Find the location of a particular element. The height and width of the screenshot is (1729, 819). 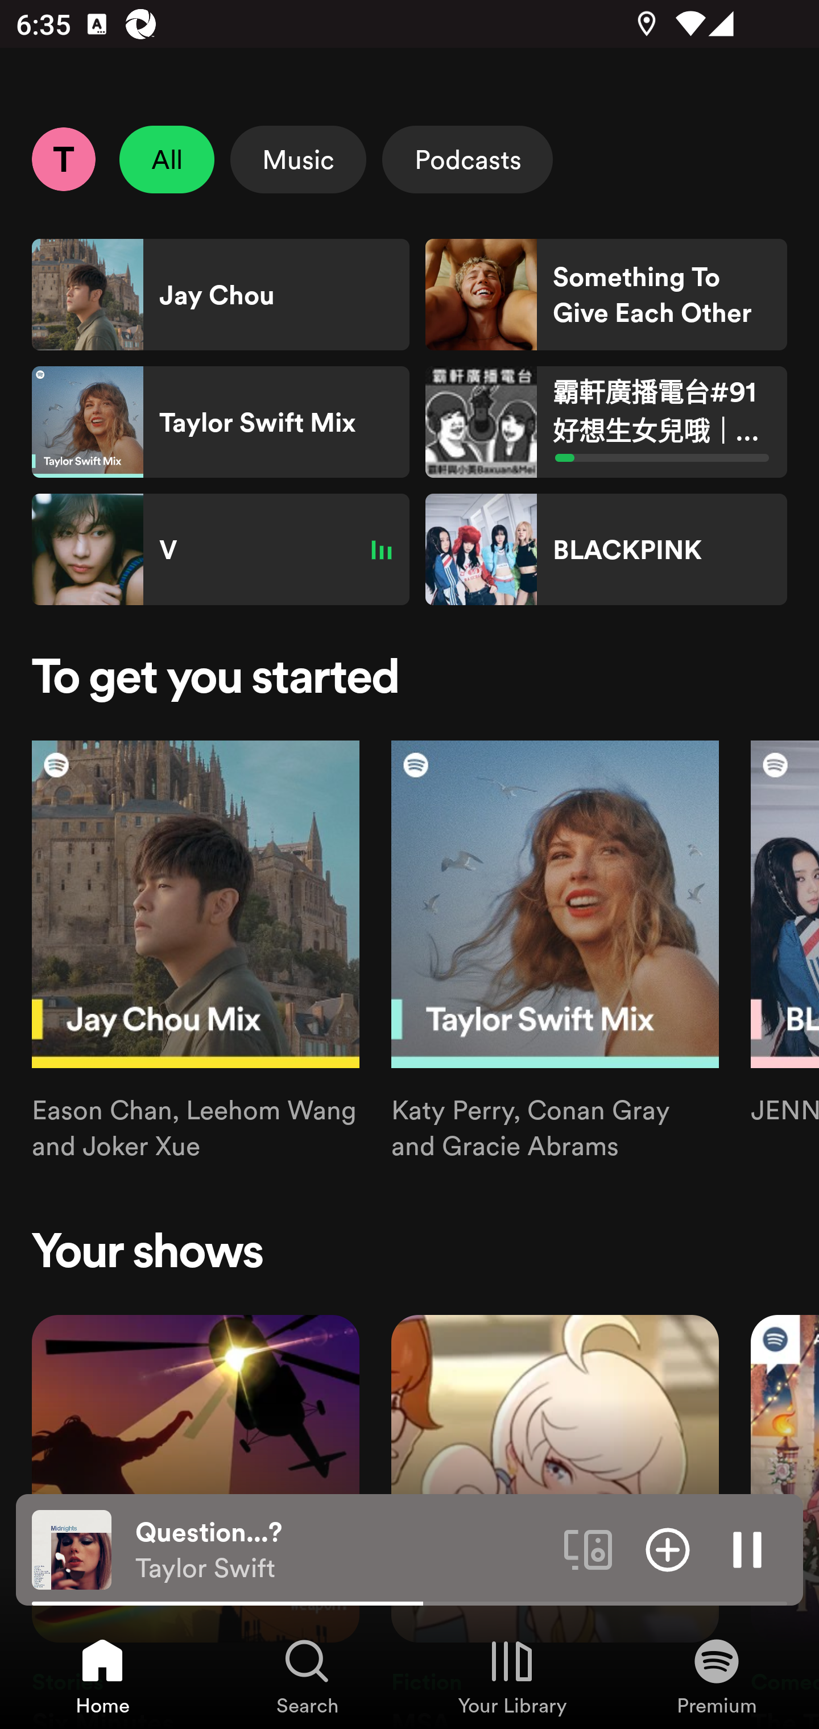

V Shortcut V Playing is located at coordinates (221, 549).